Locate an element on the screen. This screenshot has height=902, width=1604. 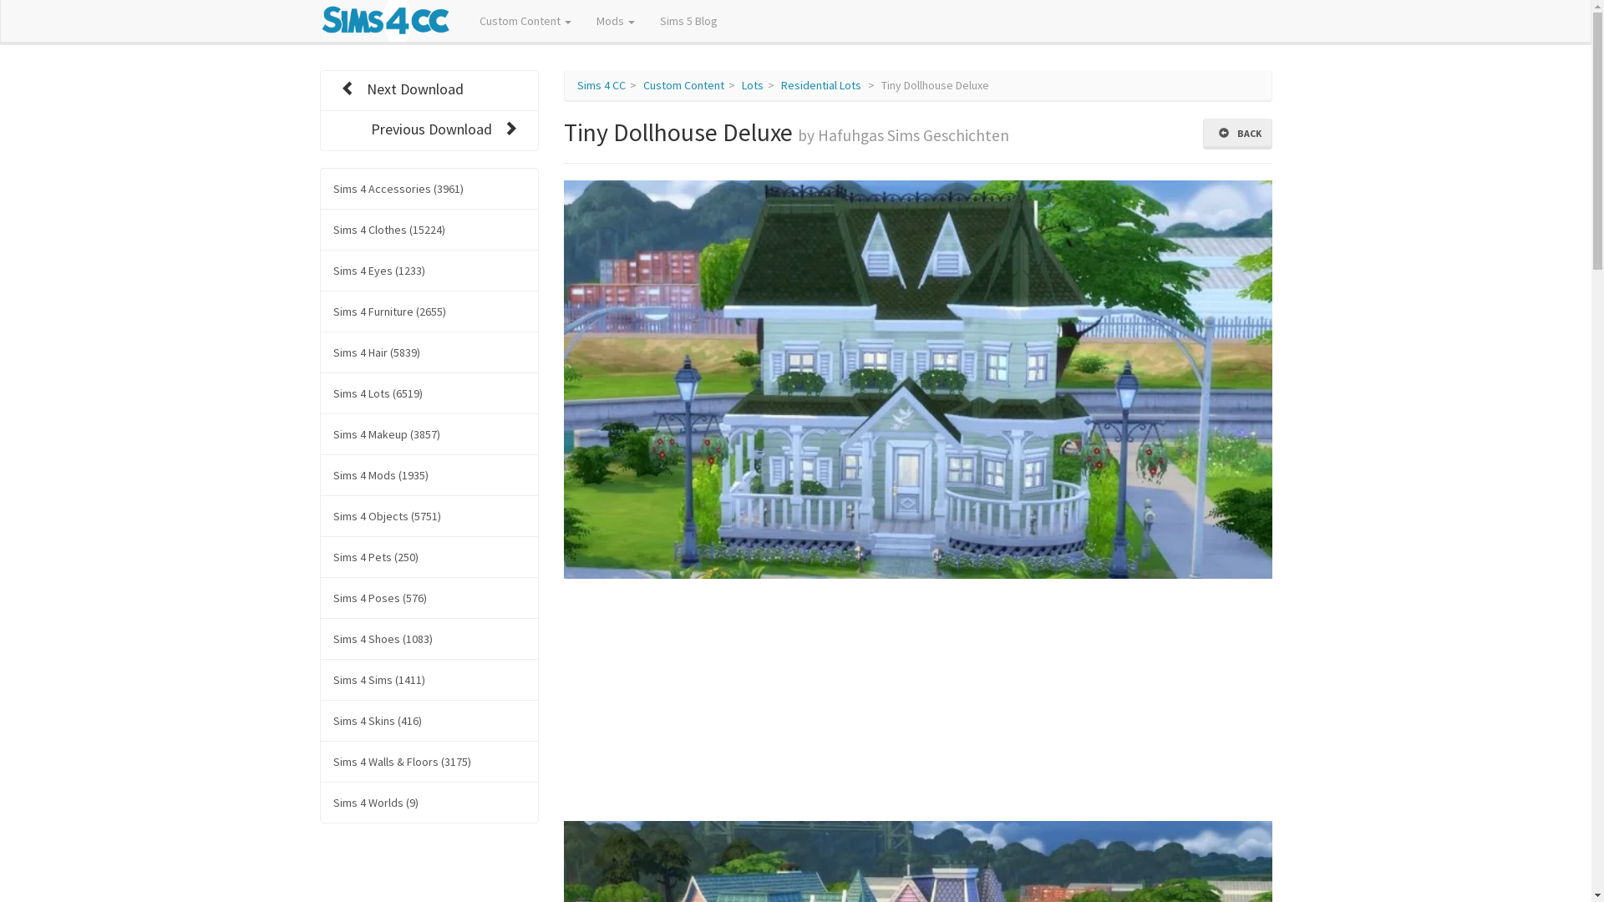
Sims 4 Mods (1935) is located at coordinates (429, 475).